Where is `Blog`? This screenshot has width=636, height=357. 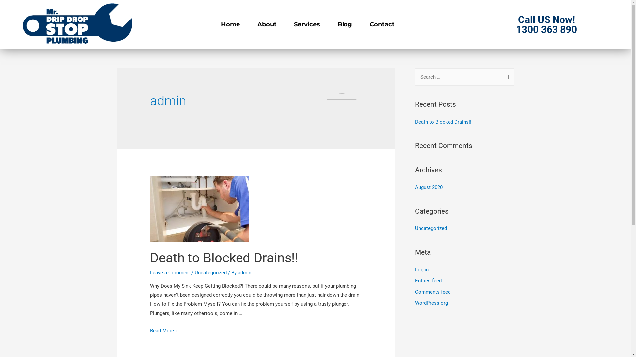
Blog is located at coordinates (345, 24).